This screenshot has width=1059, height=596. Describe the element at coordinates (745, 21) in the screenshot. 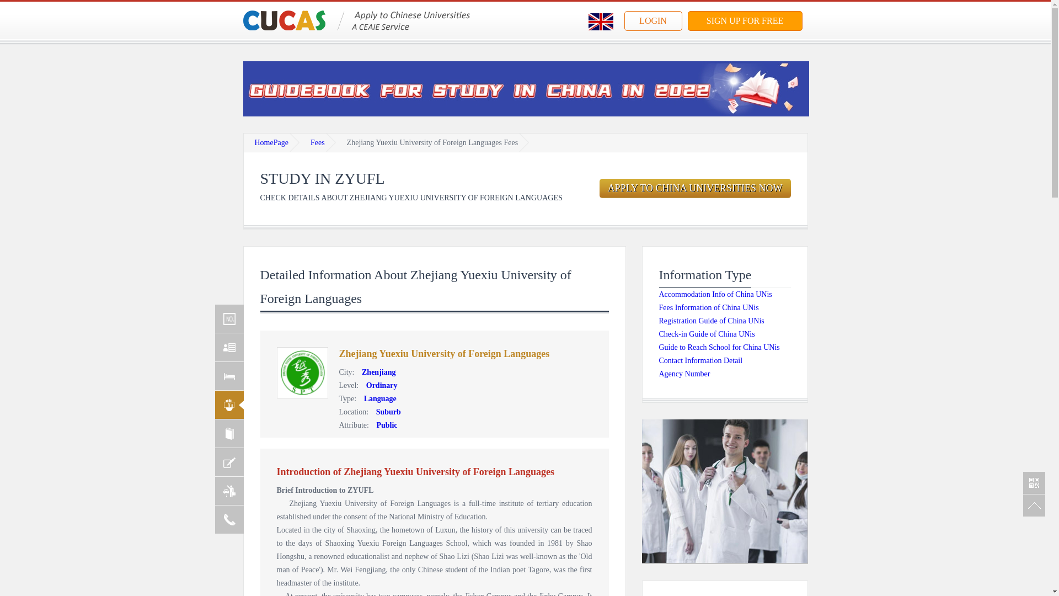

I see `SIGN UP FOR FREE` at that location.